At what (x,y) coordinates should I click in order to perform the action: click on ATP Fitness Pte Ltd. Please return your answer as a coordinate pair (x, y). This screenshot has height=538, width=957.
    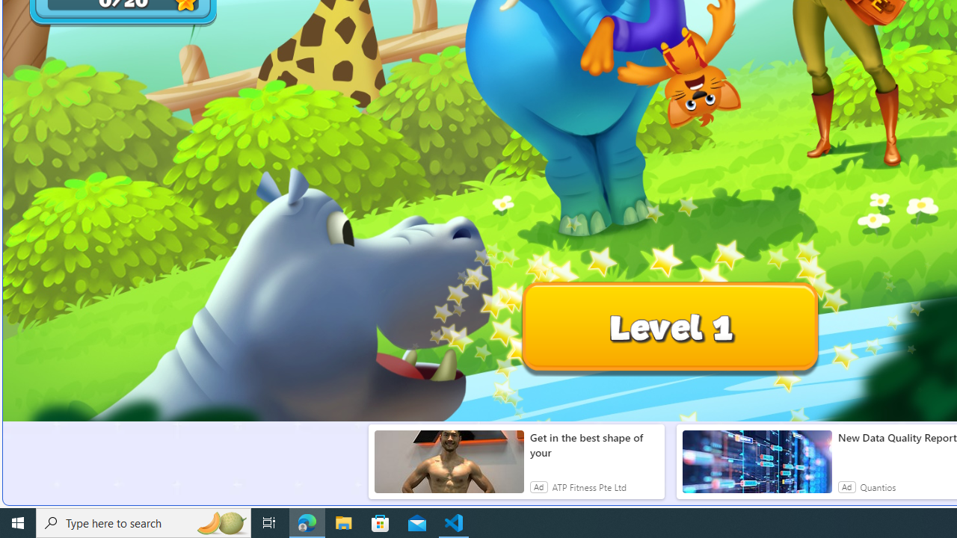
    Looking at the image, I should click on (589, 487).